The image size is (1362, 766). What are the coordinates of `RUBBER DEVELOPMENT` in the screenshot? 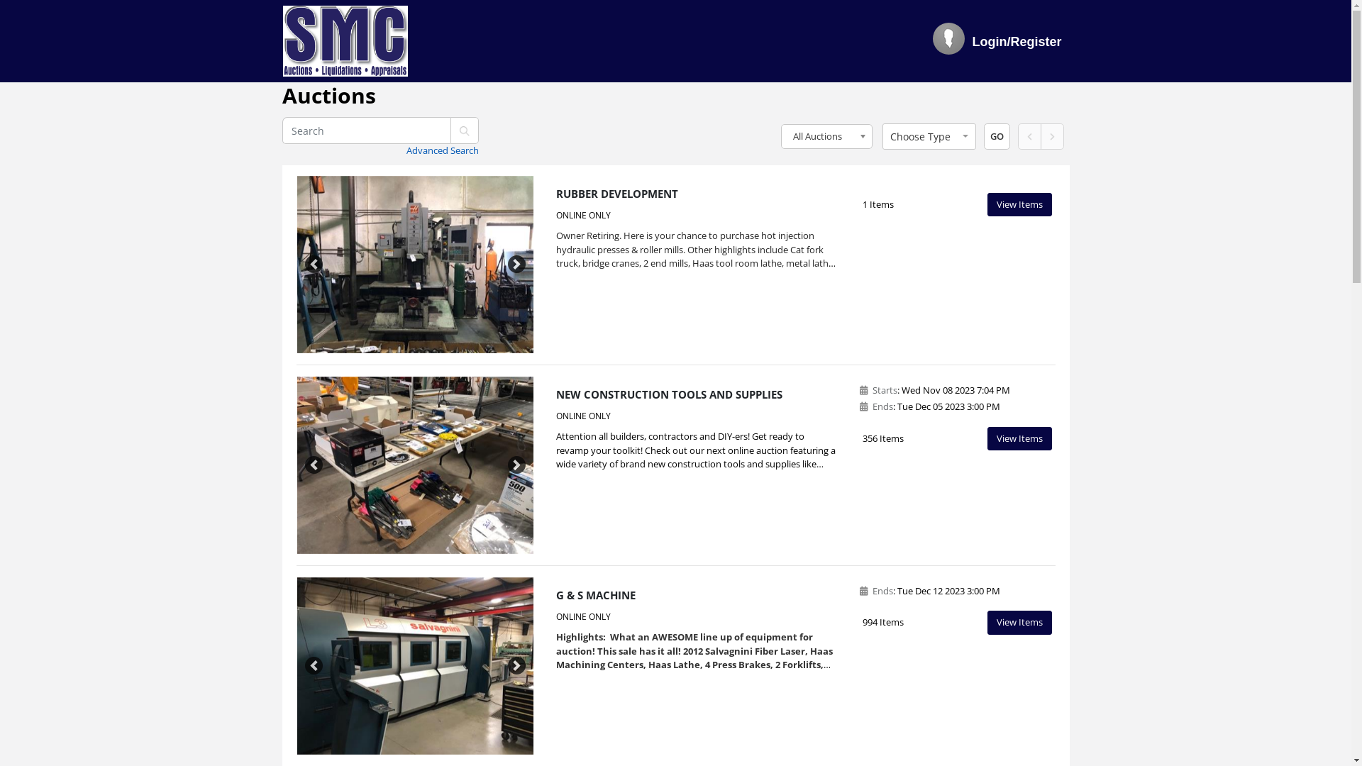 It's located at (617, 193).